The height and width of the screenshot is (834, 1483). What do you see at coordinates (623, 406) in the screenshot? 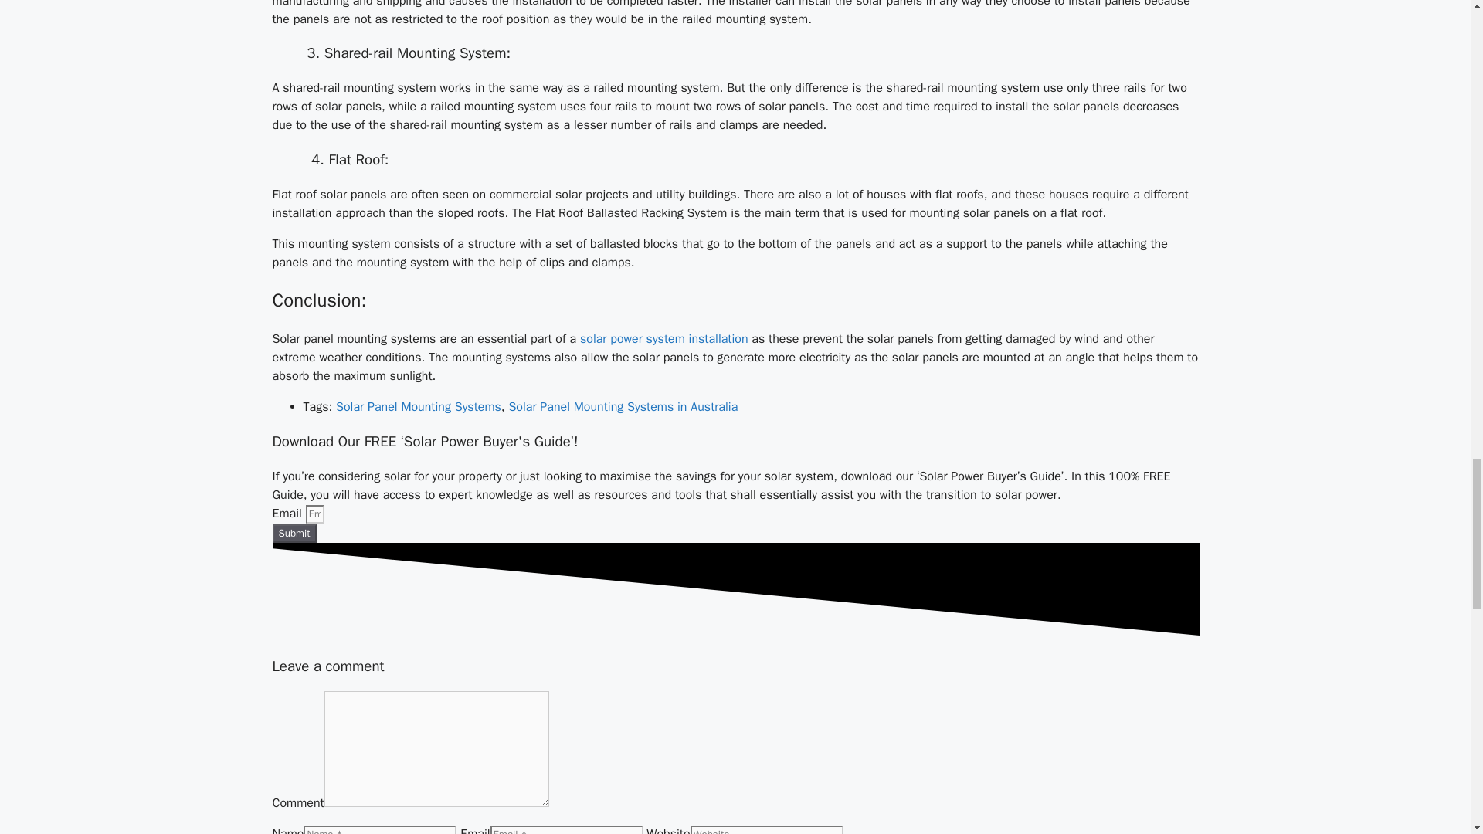
I see `Solar Panel Mounting Systems in Australia` at bounding box center [623, 406].